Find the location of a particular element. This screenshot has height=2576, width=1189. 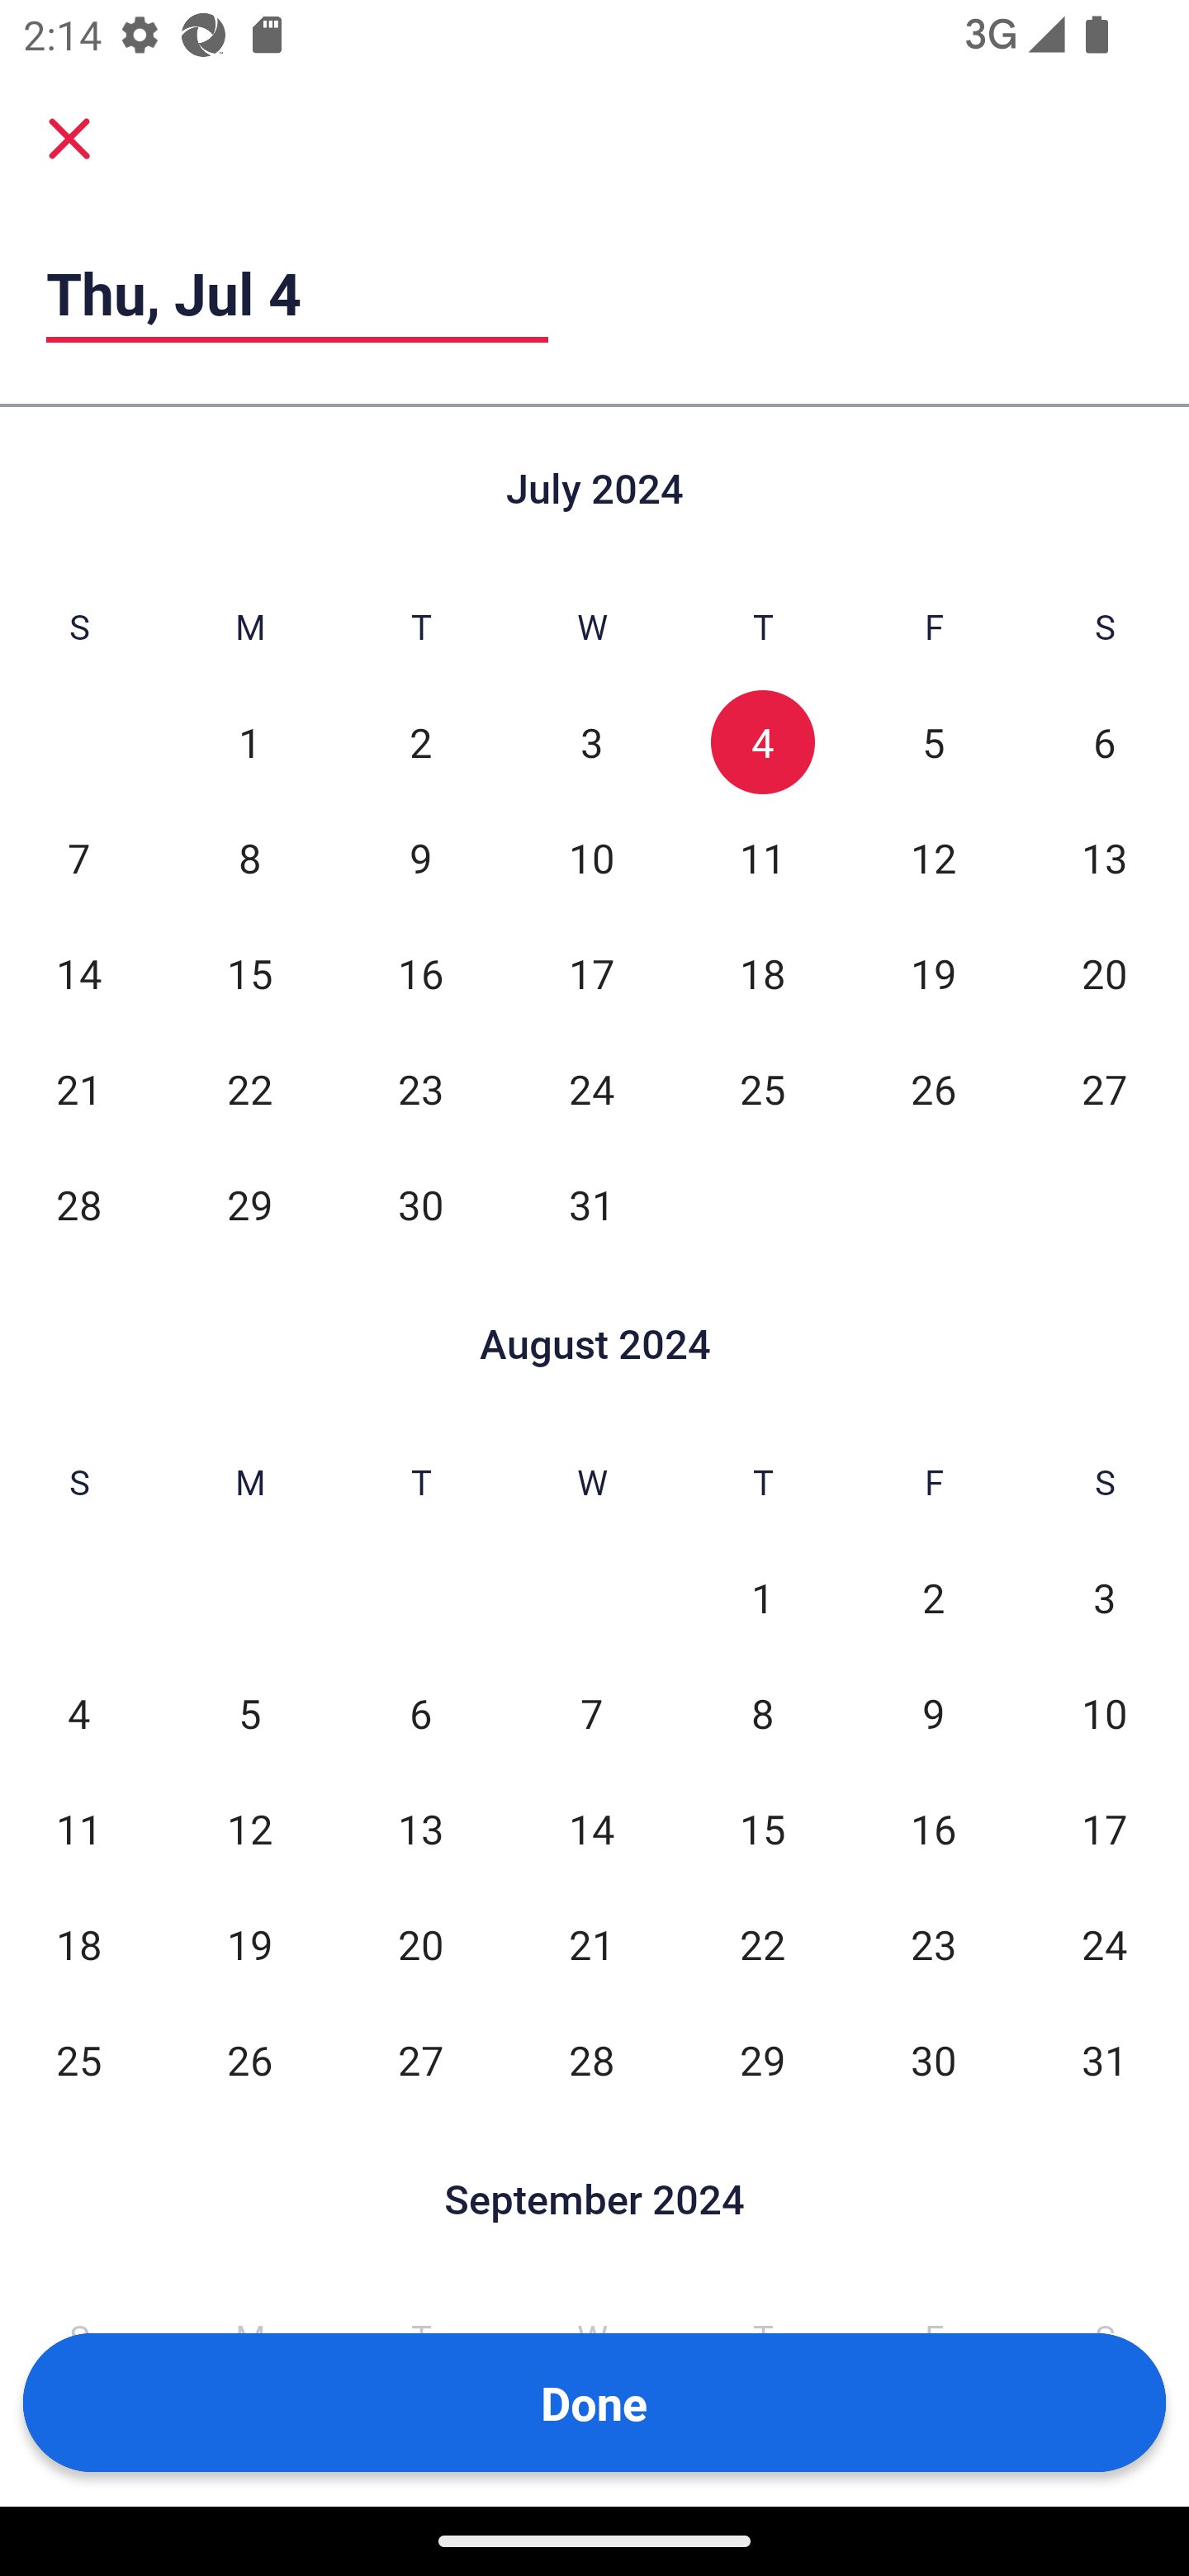

2 Tue, Jul 2, Not Selected is located at coordinates (421, 743).